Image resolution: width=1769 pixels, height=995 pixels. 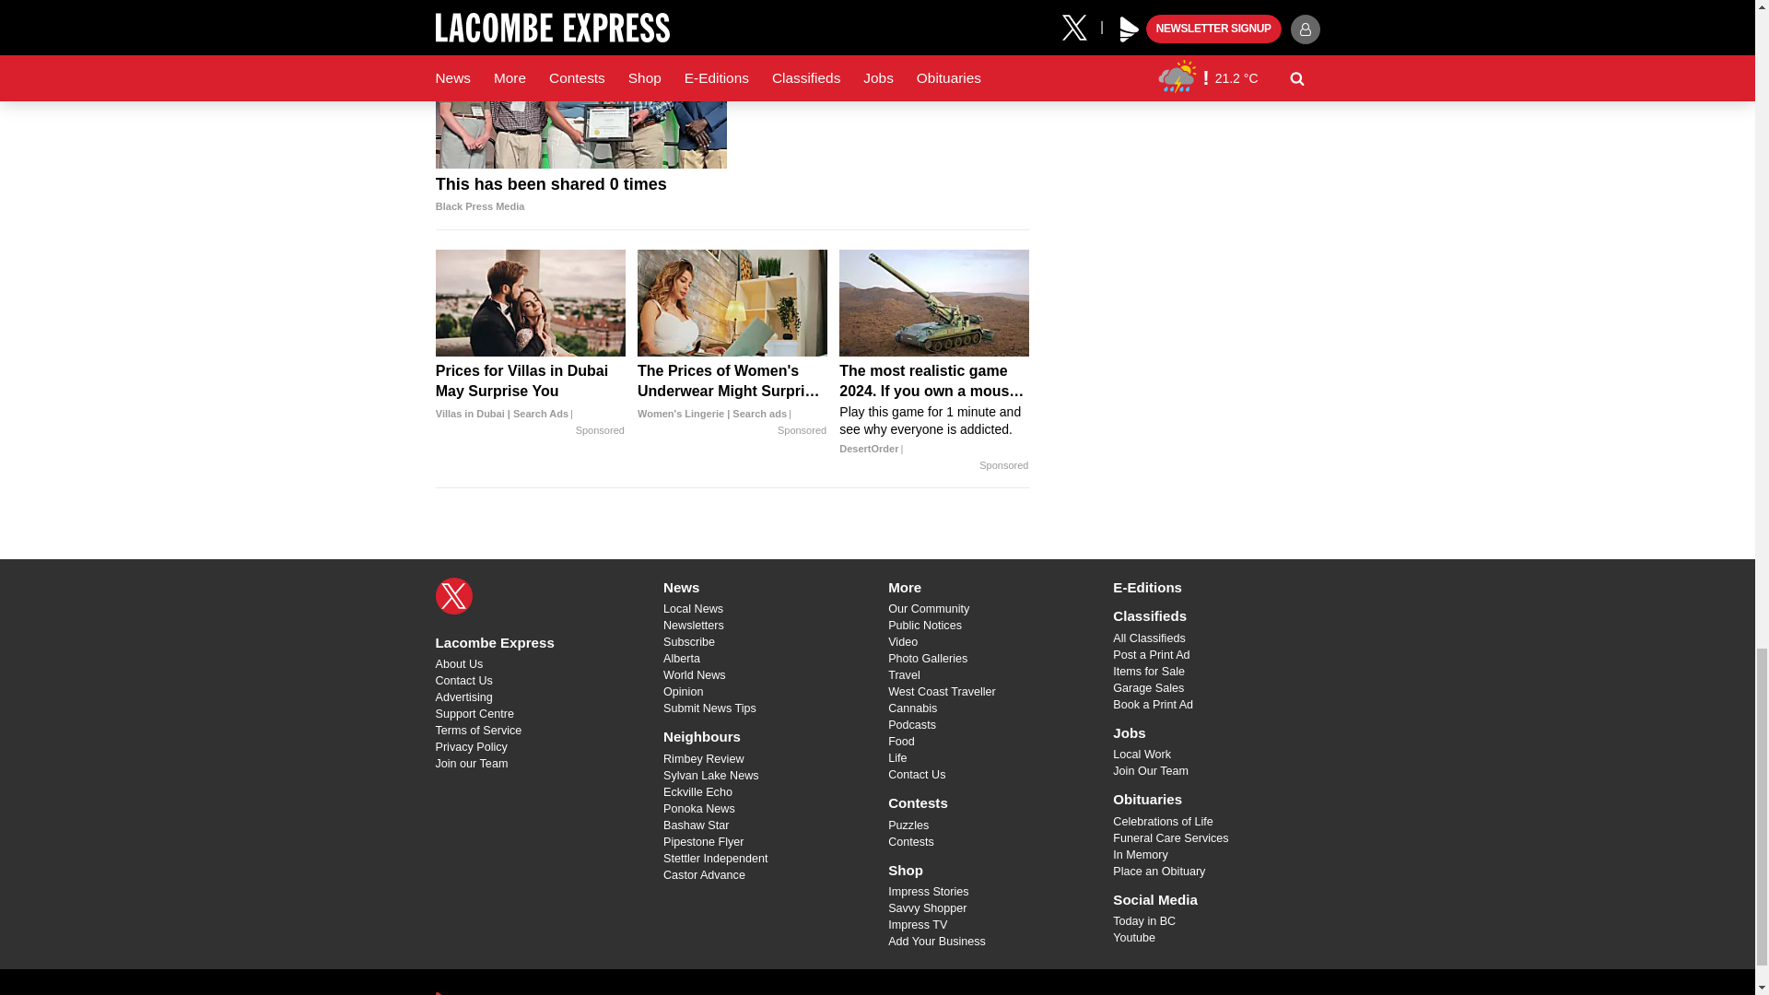 What do you see at coordinates (531, 392) in the screenshot?
I see `Prices for Villas in Dubai May Surprise You` at bounding box center [531, 392].